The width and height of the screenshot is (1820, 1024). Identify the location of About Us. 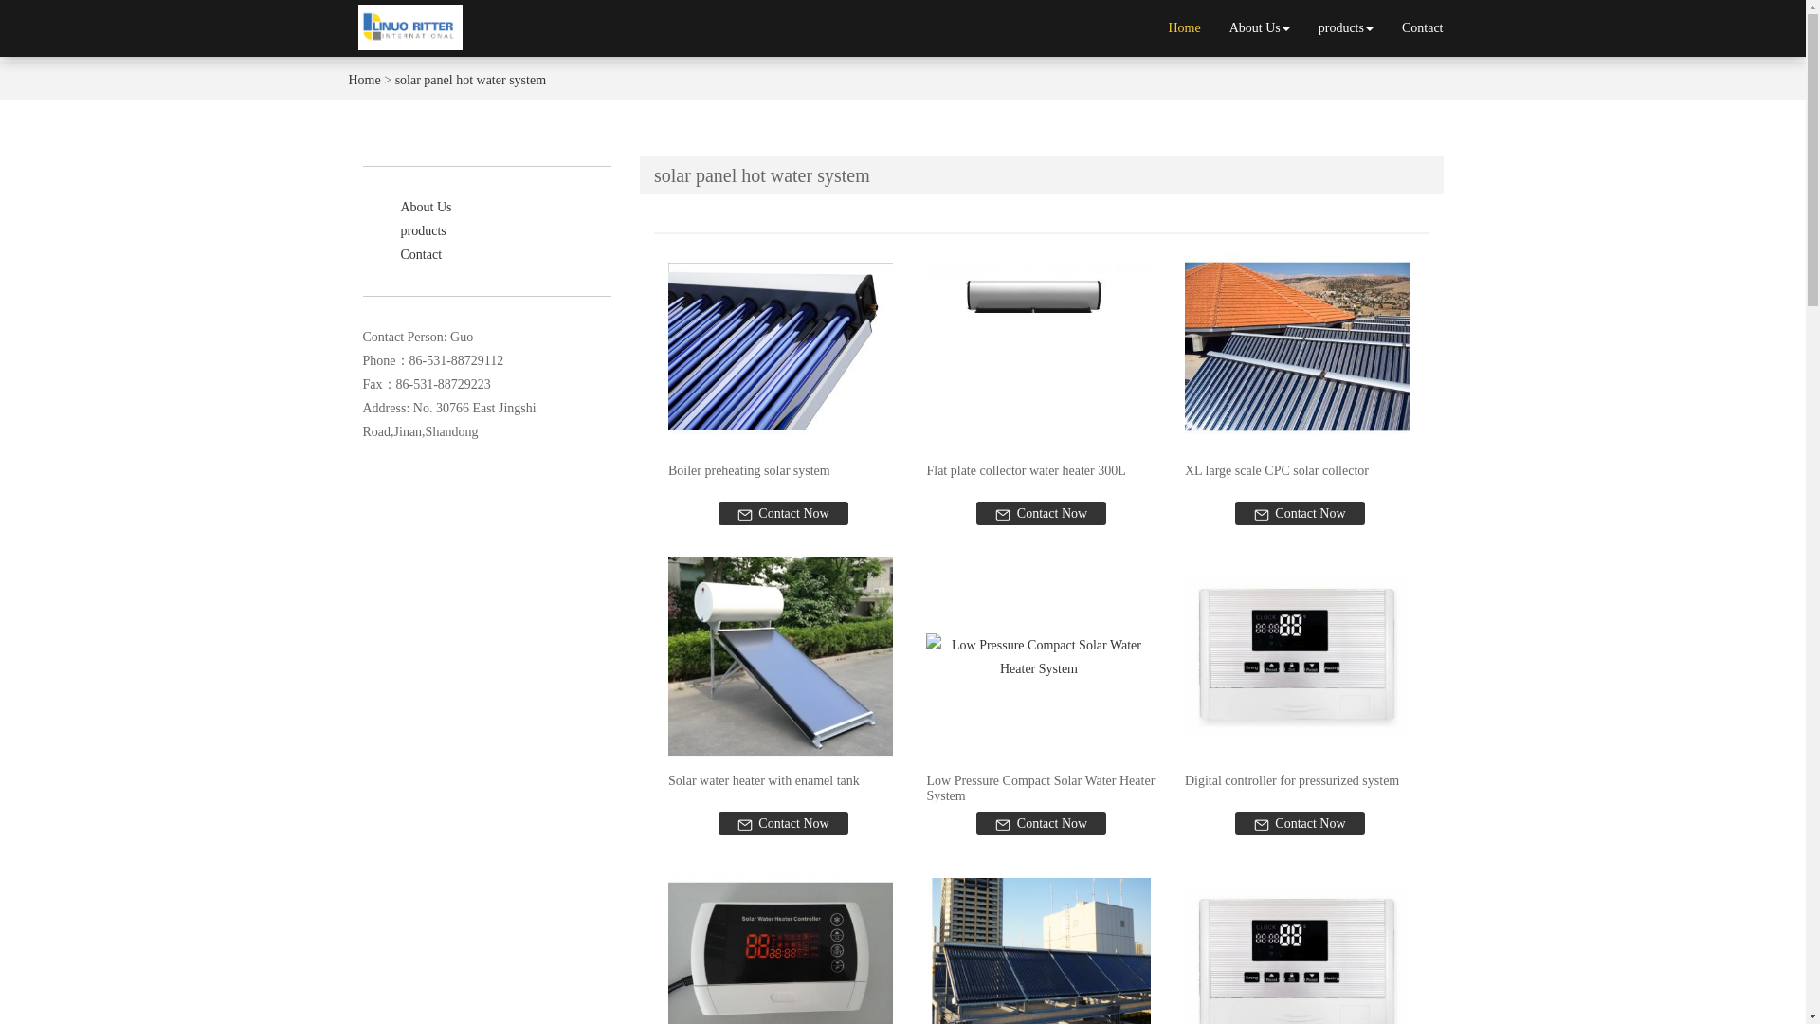
(1260, 28).